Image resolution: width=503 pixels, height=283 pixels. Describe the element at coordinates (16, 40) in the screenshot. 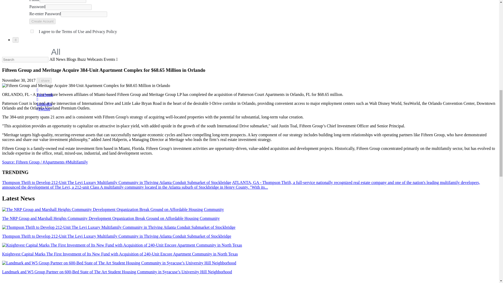

I see `Search Button` at that location.